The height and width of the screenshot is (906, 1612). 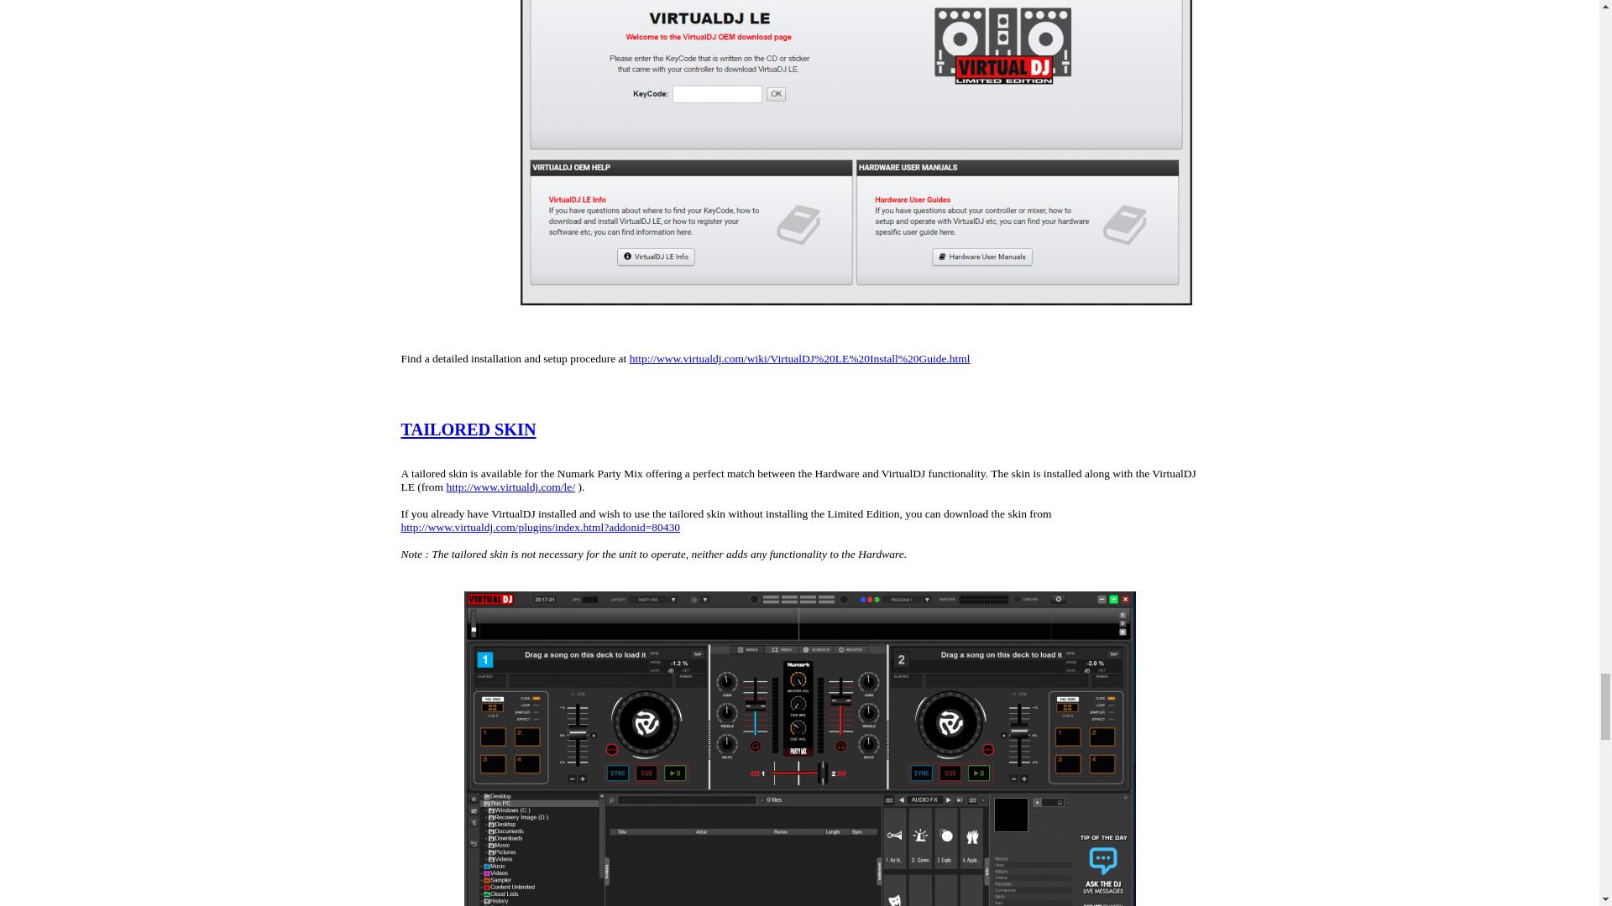 I want to click on TAILORED SKIN, so click(x=468, y=430).